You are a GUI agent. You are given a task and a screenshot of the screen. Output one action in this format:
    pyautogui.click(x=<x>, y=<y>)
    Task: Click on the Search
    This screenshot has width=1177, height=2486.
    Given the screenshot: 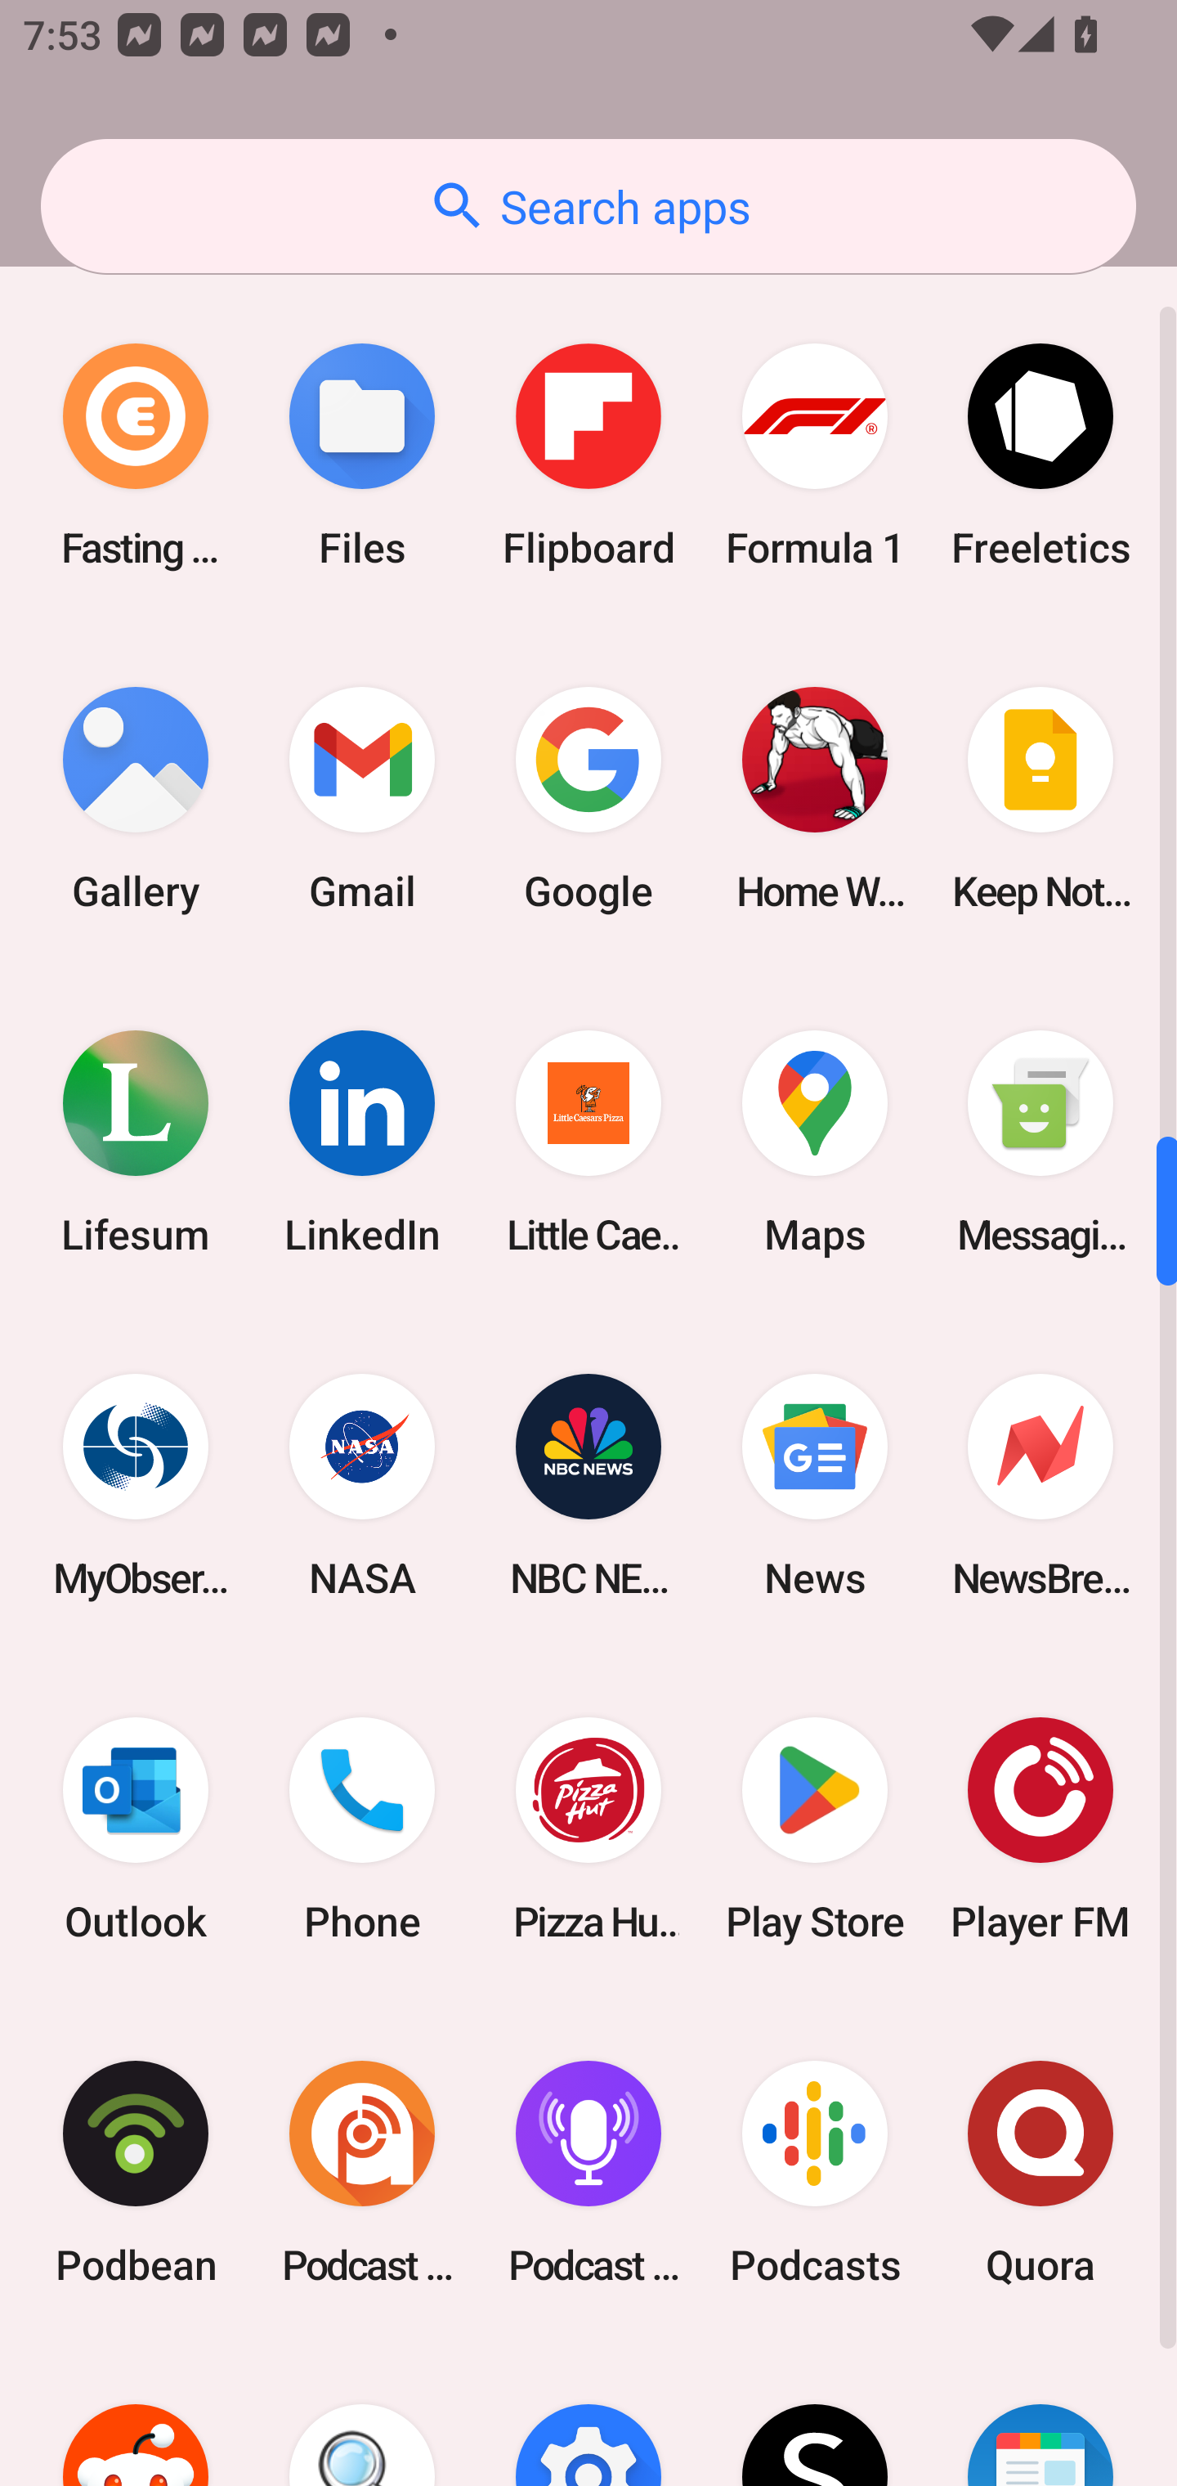 What is the action you would take?
    pyautogui.click(x=362, y=2415)
    